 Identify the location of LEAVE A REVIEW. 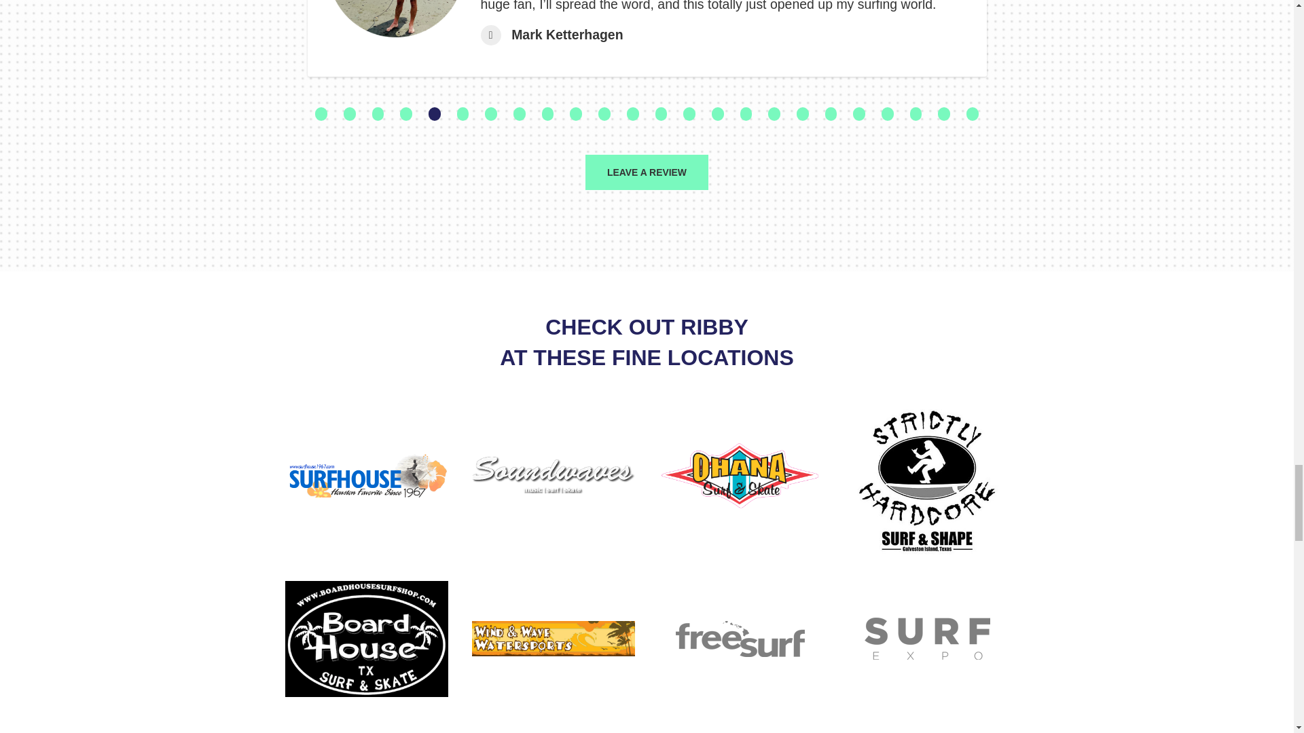
(647, 172).